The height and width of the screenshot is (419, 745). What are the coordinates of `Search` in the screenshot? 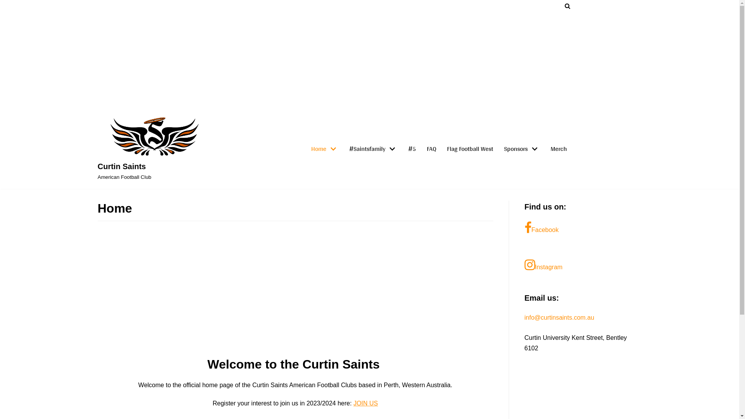 It's located at (632, 209).